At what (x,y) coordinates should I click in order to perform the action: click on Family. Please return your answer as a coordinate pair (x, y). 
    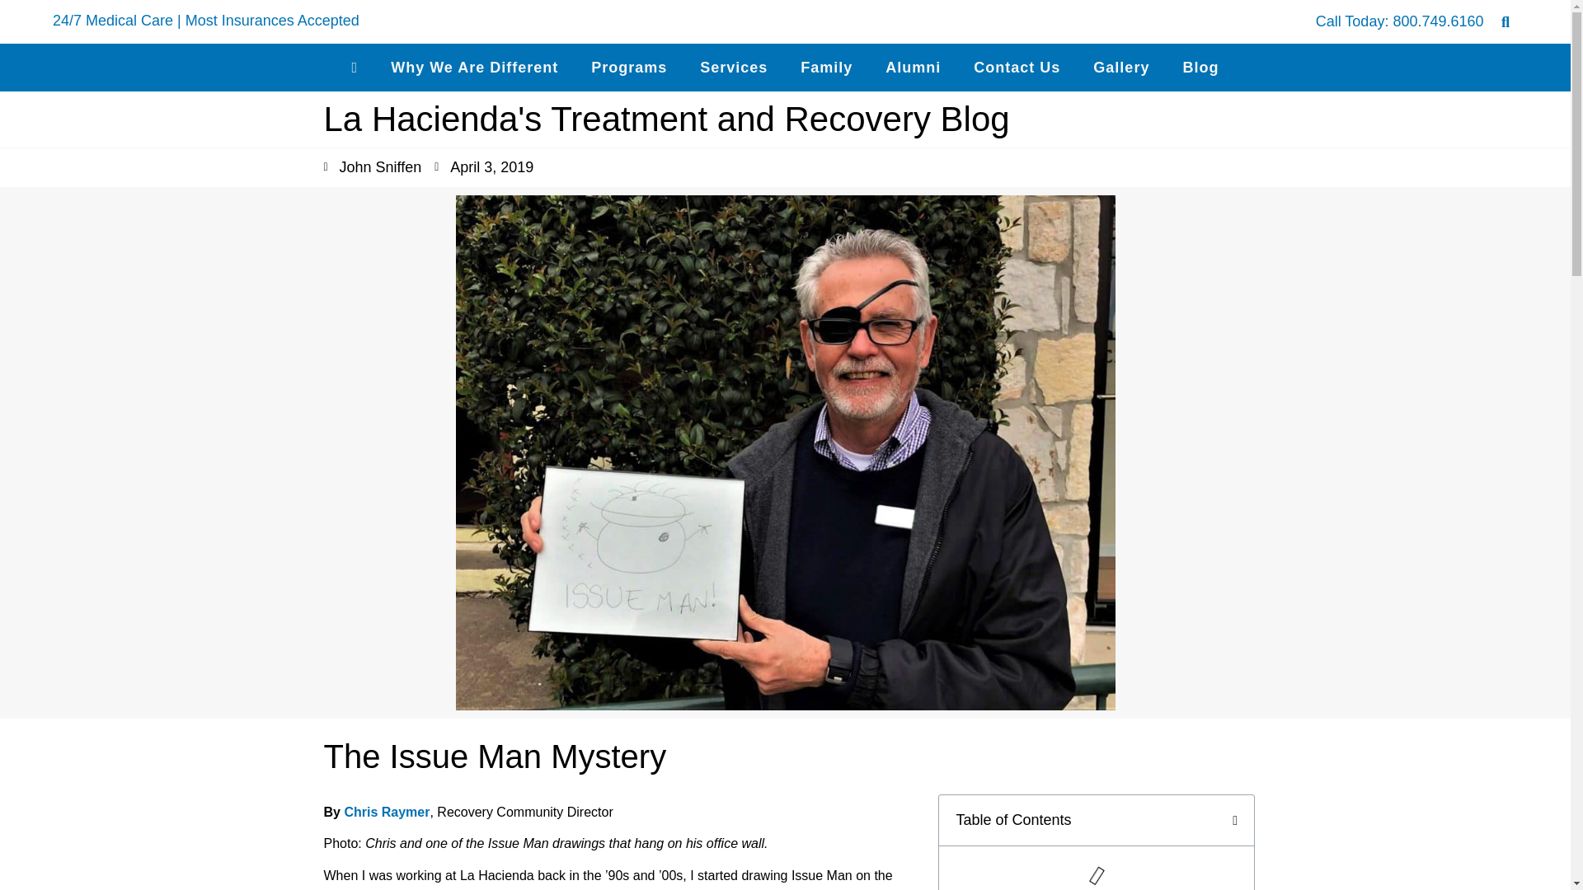
    Looking at the image, I should click on (826, 68).